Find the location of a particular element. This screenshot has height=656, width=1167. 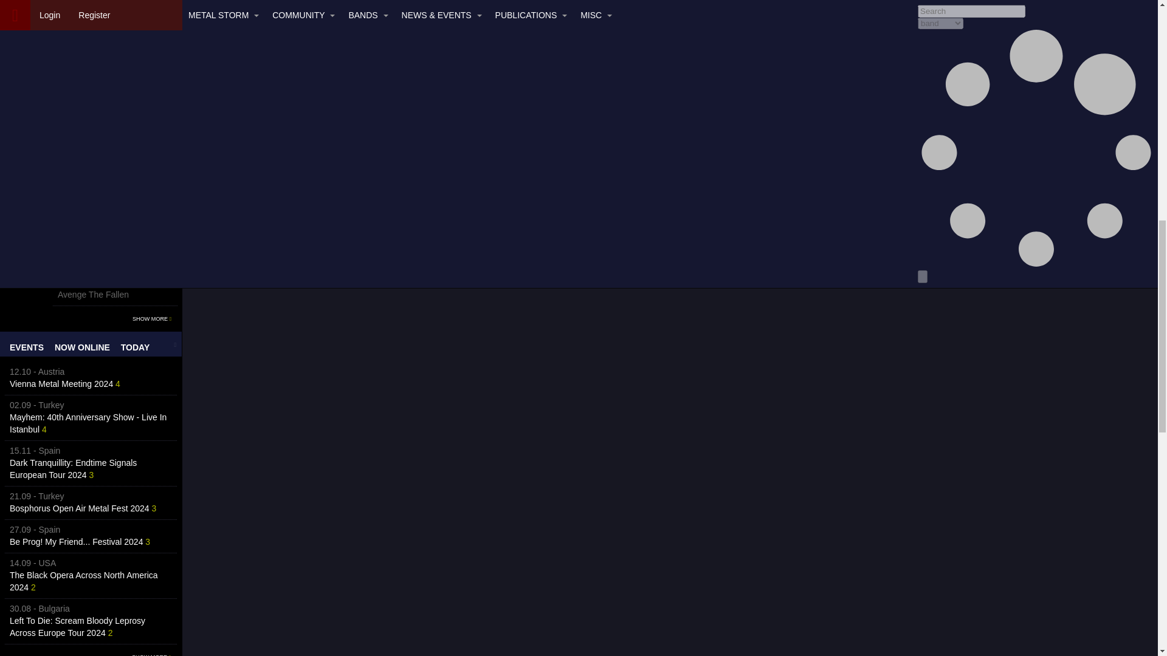

by RaduP is located at coordinates (105, 88).